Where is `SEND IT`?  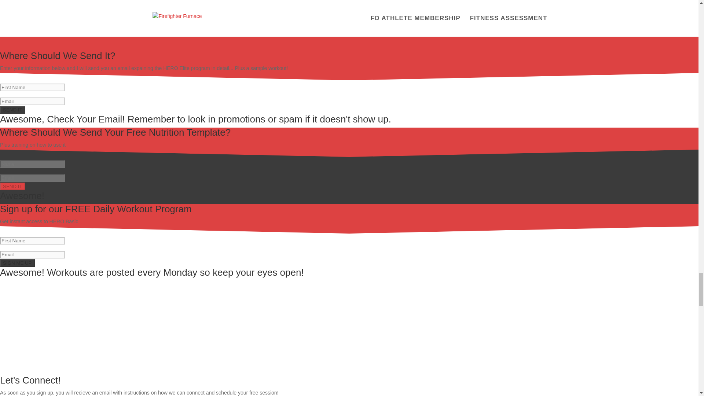
SEND IT is located at coordinates (12, 186).